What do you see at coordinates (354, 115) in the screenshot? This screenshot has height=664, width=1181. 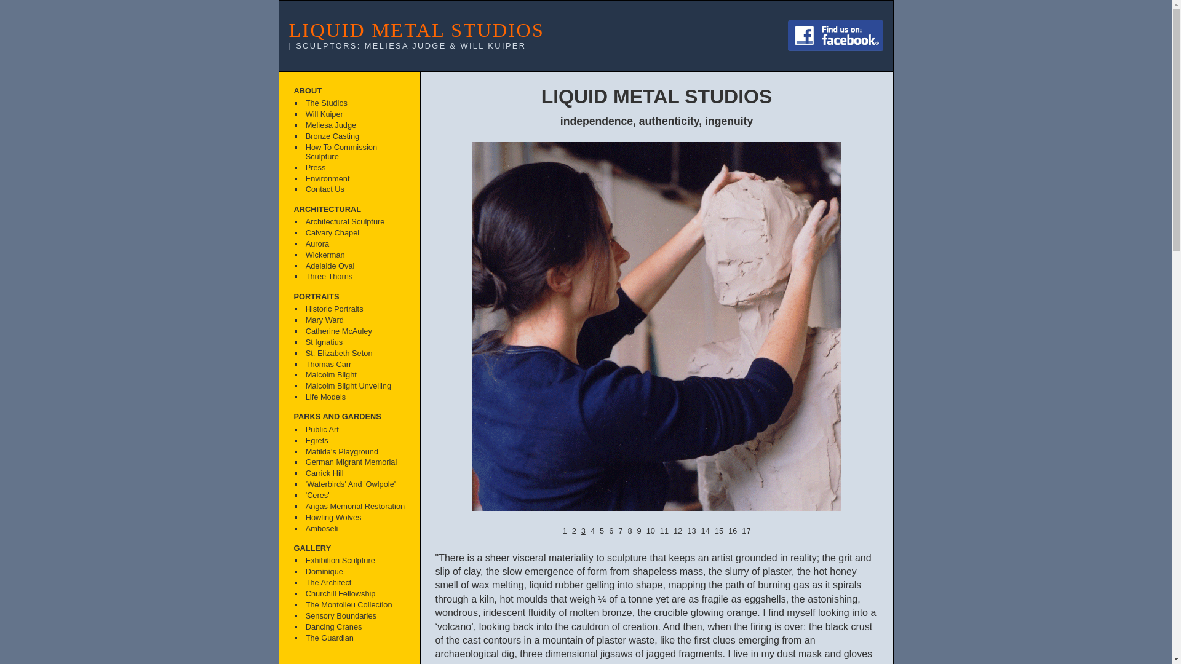 I see `Will Kuiper` at bounding box center [354, 115].